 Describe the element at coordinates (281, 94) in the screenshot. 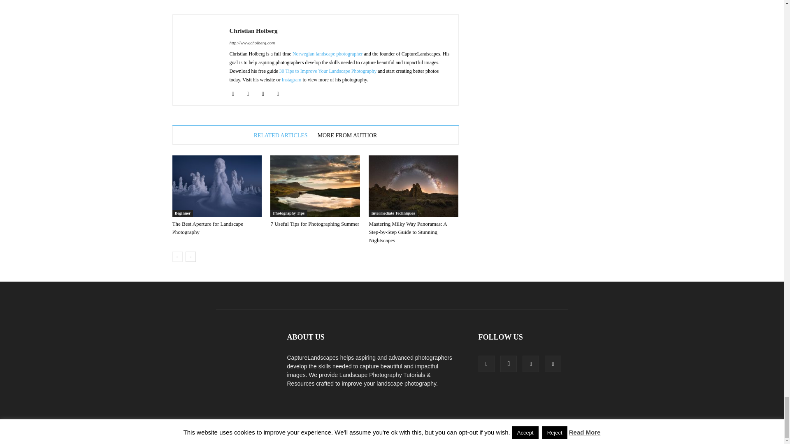

I see `Twitter` at that location.